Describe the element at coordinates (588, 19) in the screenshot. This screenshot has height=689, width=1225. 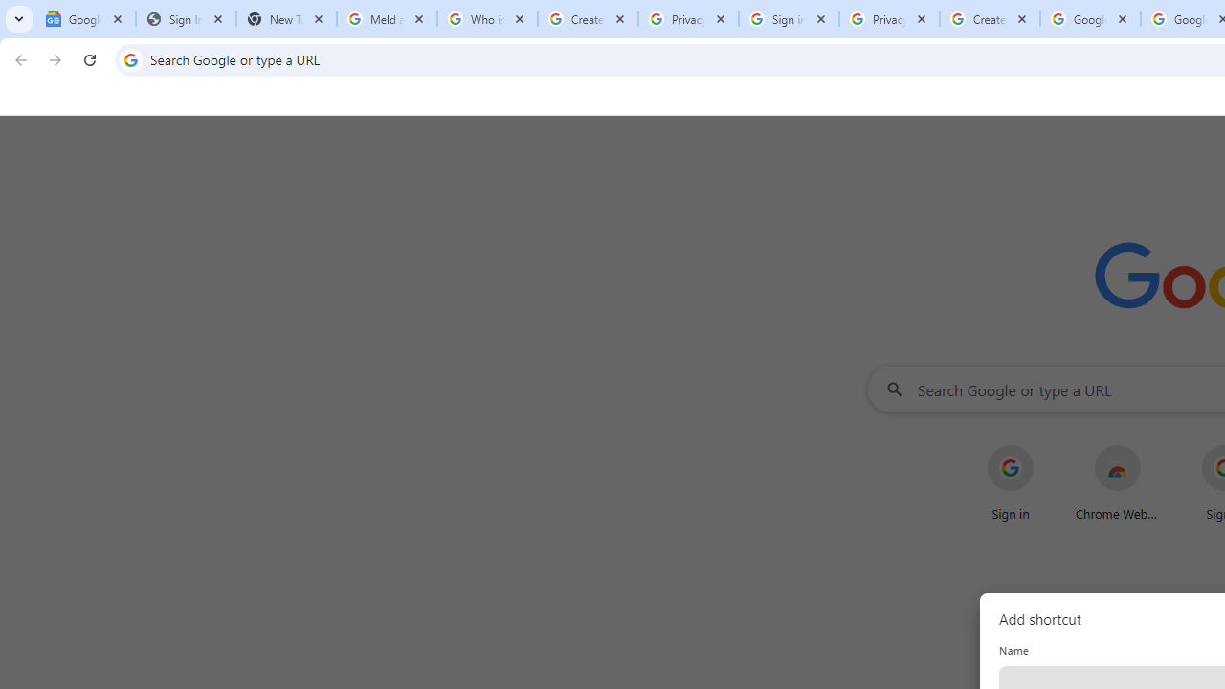
I see `Create your Google Account` at that location.